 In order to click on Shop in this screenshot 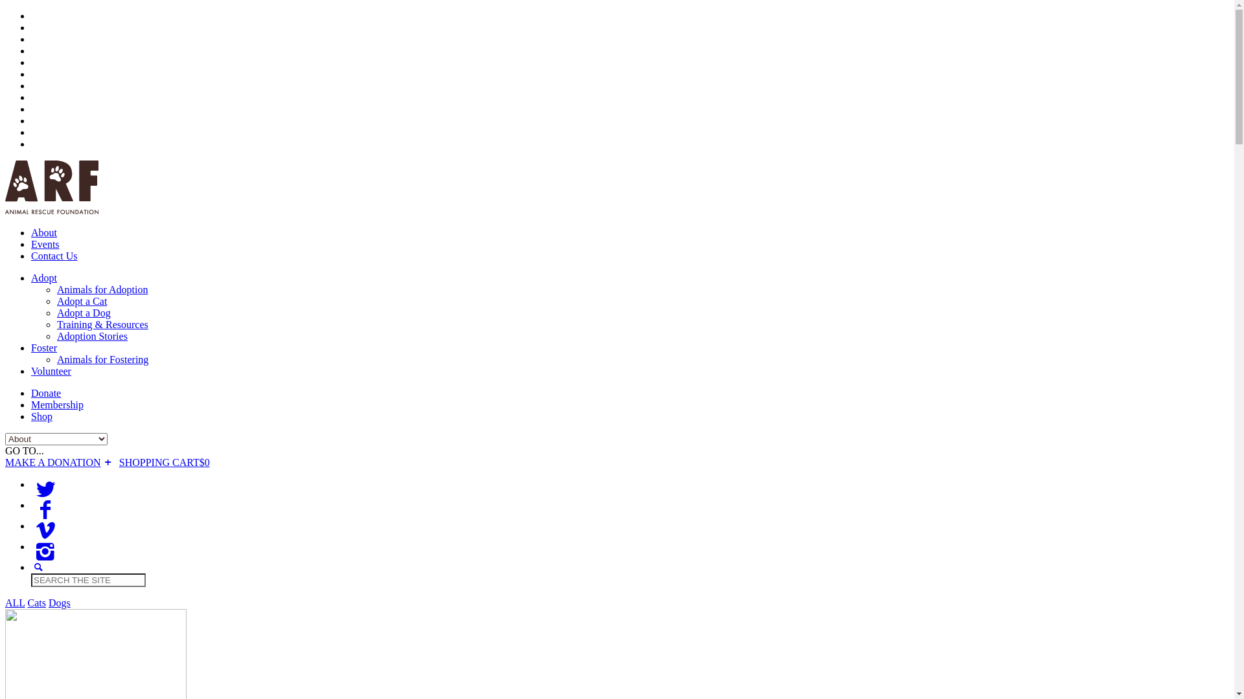, I will do `click(41, 416)`.